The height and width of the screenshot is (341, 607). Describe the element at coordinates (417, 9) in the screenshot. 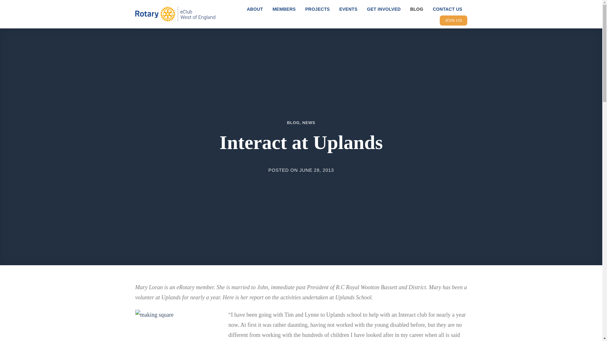

I see `BLOG` at that location.